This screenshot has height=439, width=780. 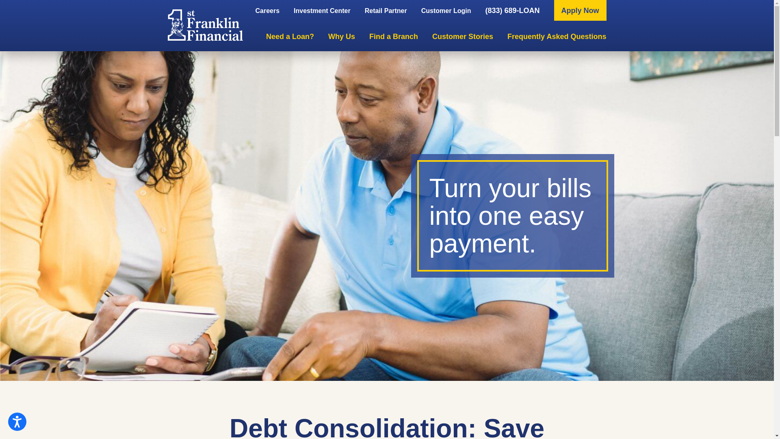 I want to click on Customer Login, so click(x=446, y=11).